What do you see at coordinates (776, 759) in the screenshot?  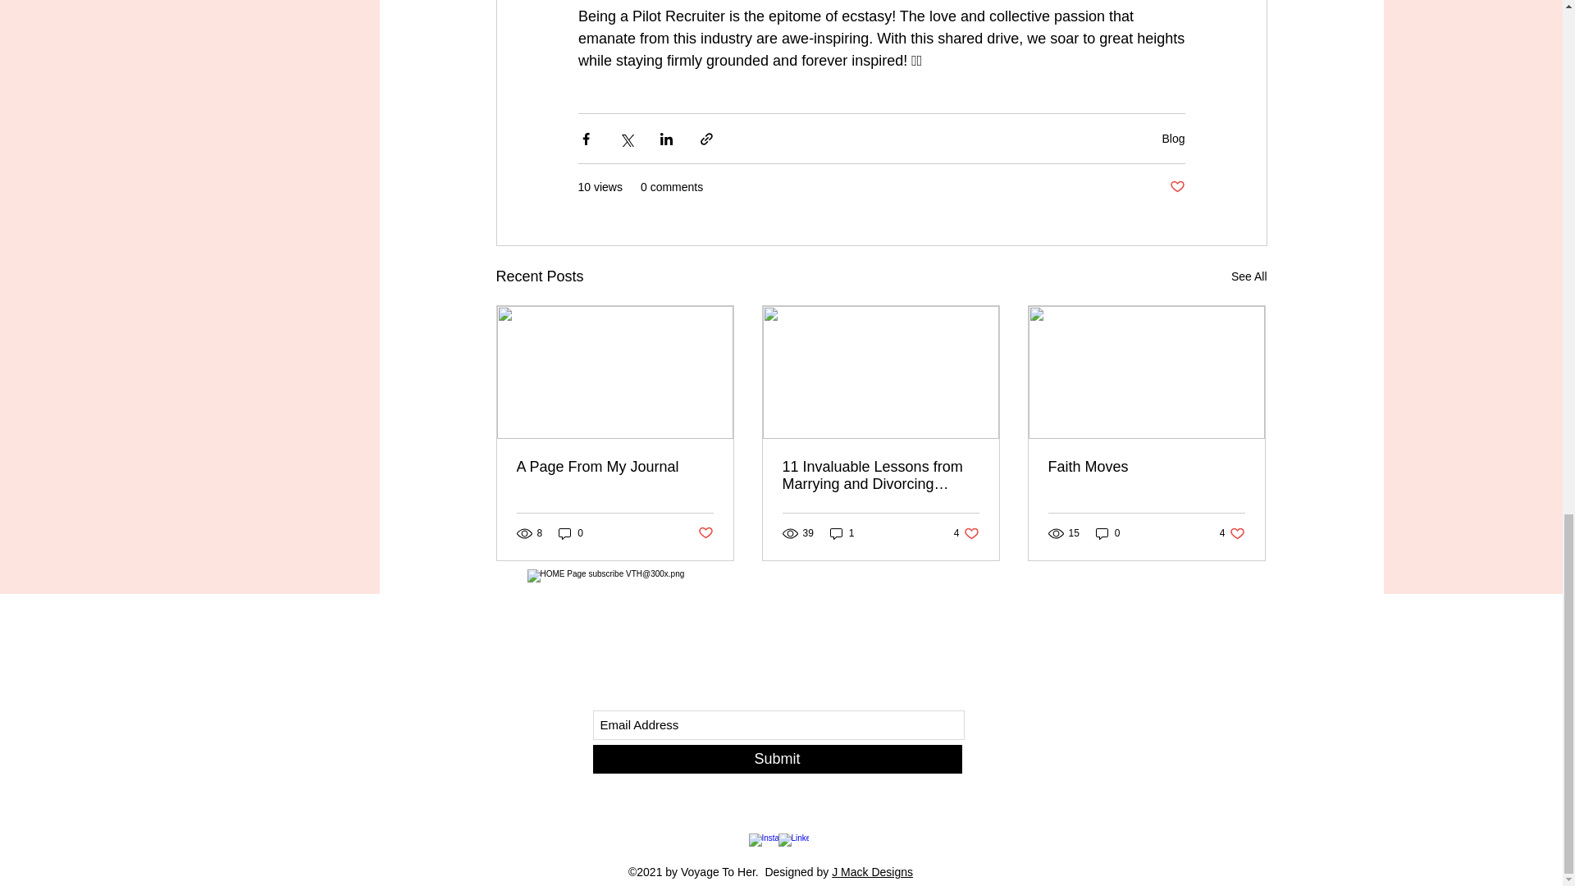 I see `Submit` at bounding box center [776, 759].